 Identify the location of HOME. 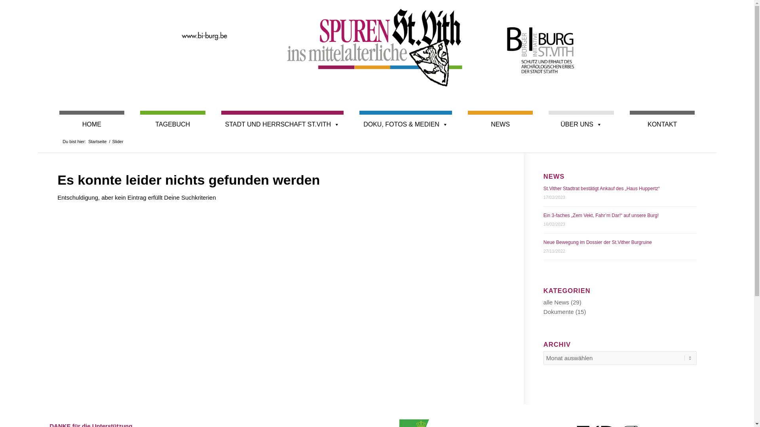
(92, 121).